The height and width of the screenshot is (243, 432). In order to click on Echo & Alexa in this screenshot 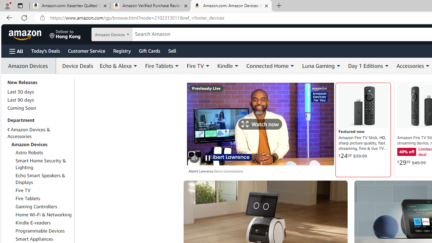, I will do `click(119, 65)`.